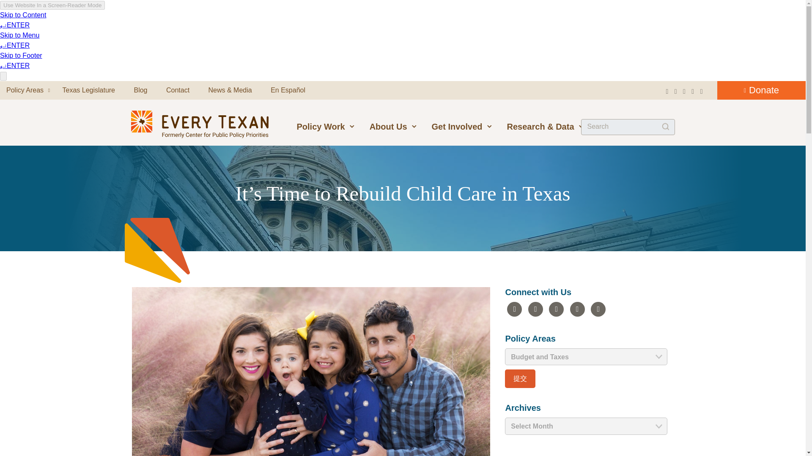 The height and width of the screenshot is (456, 812). What do you see at coordinates (556, 309) in the screenshot?
I see `Social Icon` at bounding box center [556, 309].